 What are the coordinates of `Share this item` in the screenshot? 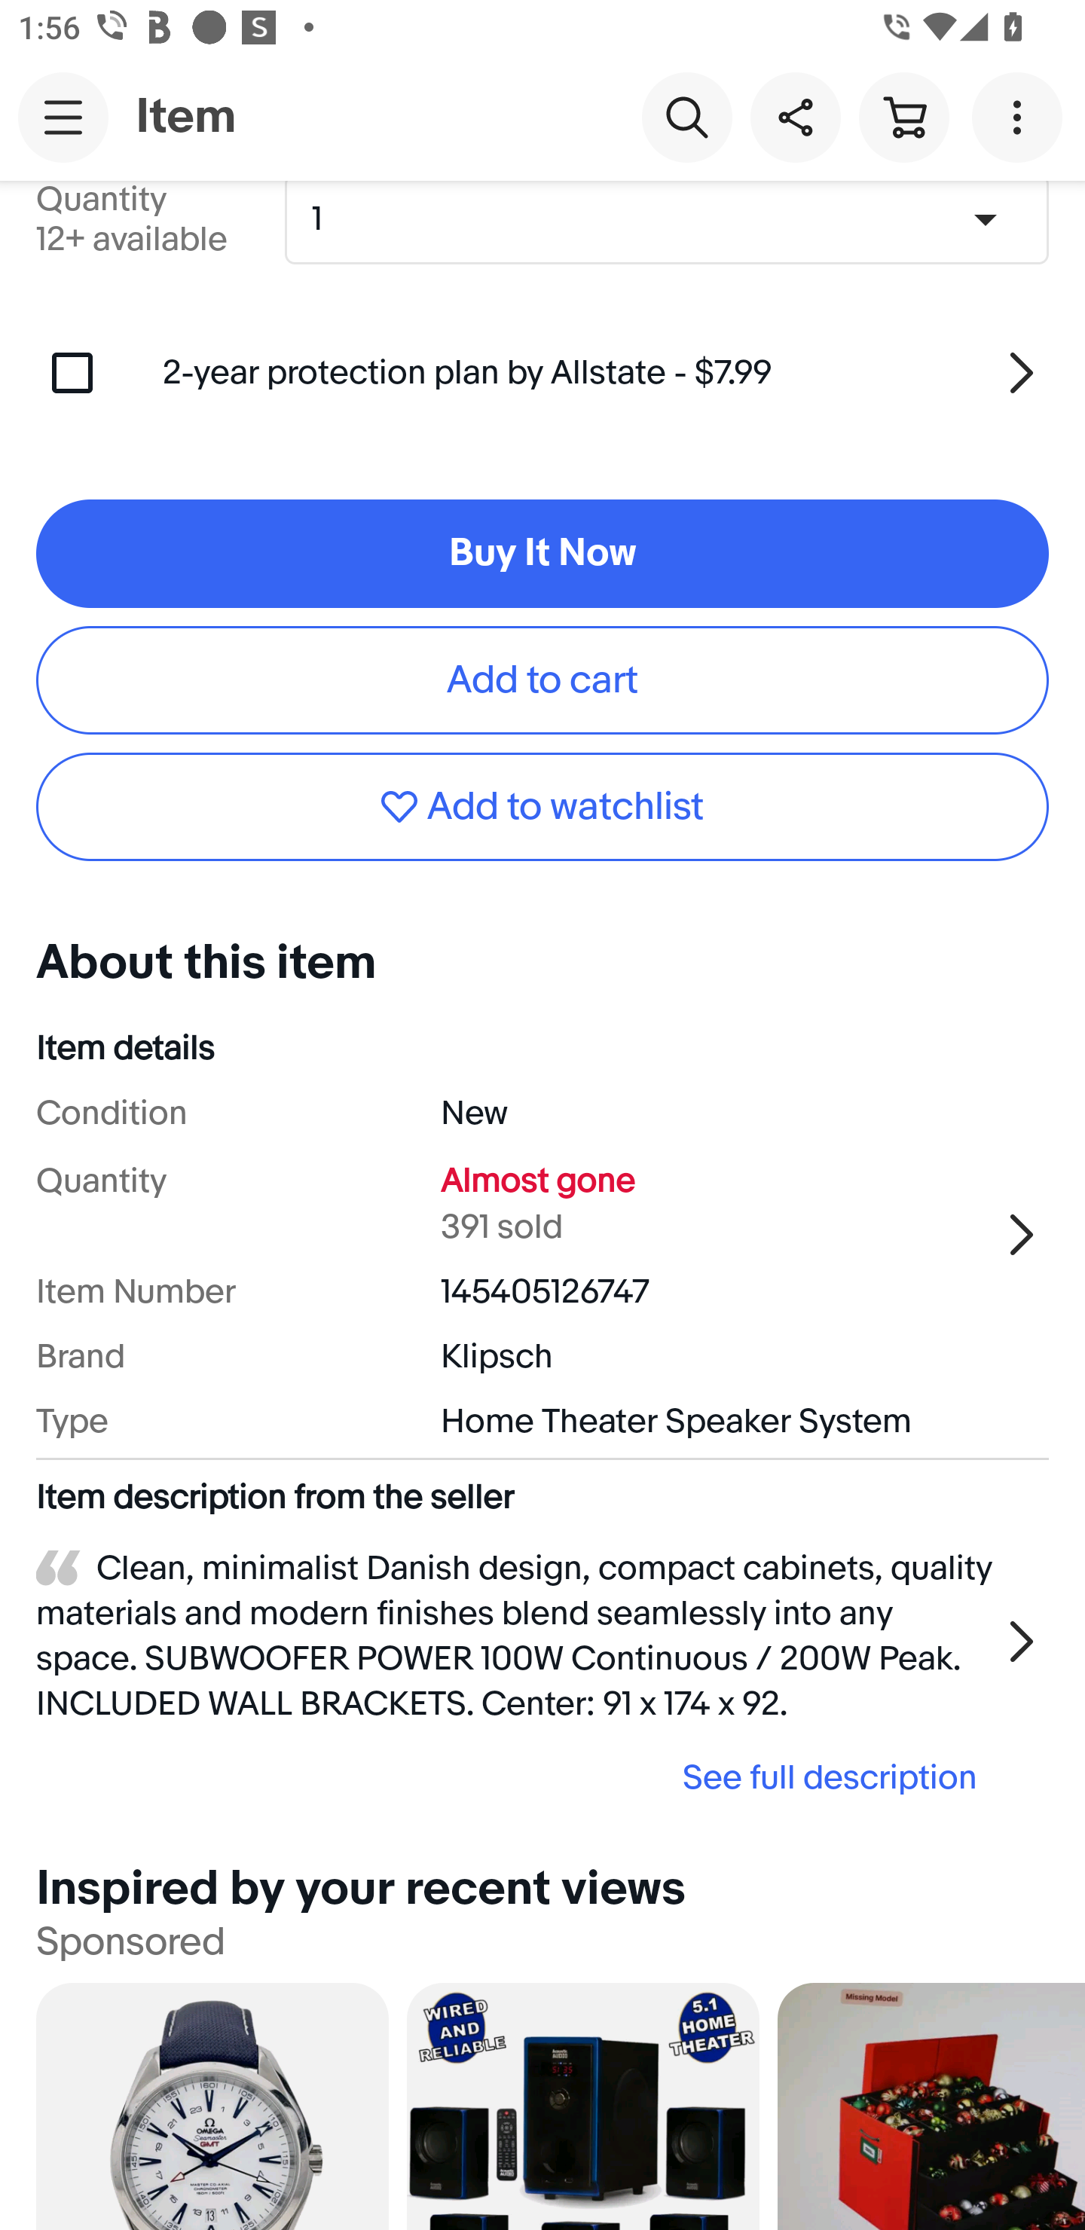 It's located at (795, 116).